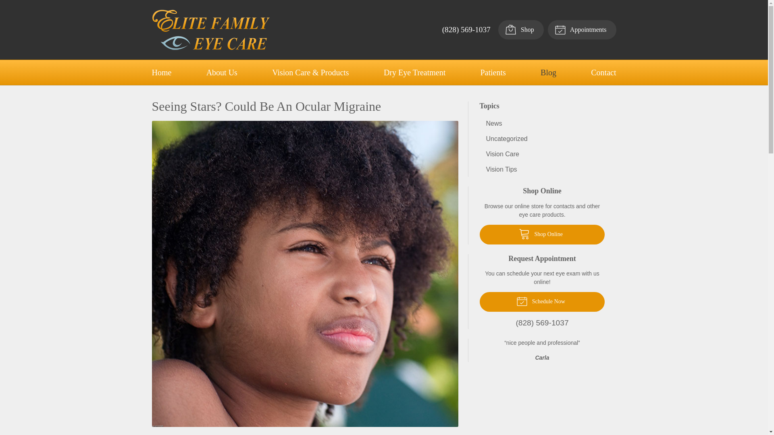  I want to click on Call practice, so click(466, 29).